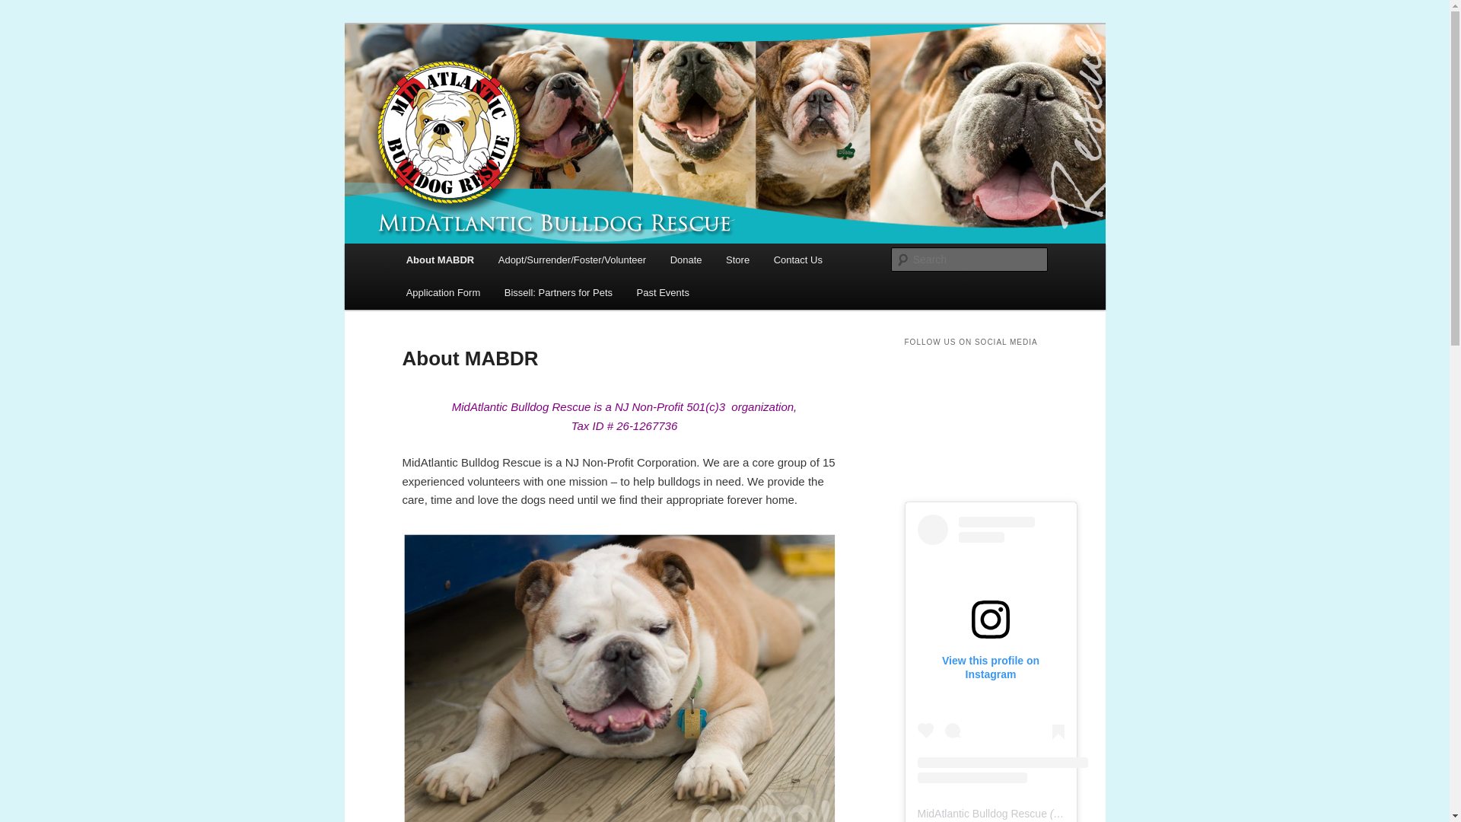  Describe the element at coordinates (797, 259) in the screenshot. I see `Contact Us` at that location.